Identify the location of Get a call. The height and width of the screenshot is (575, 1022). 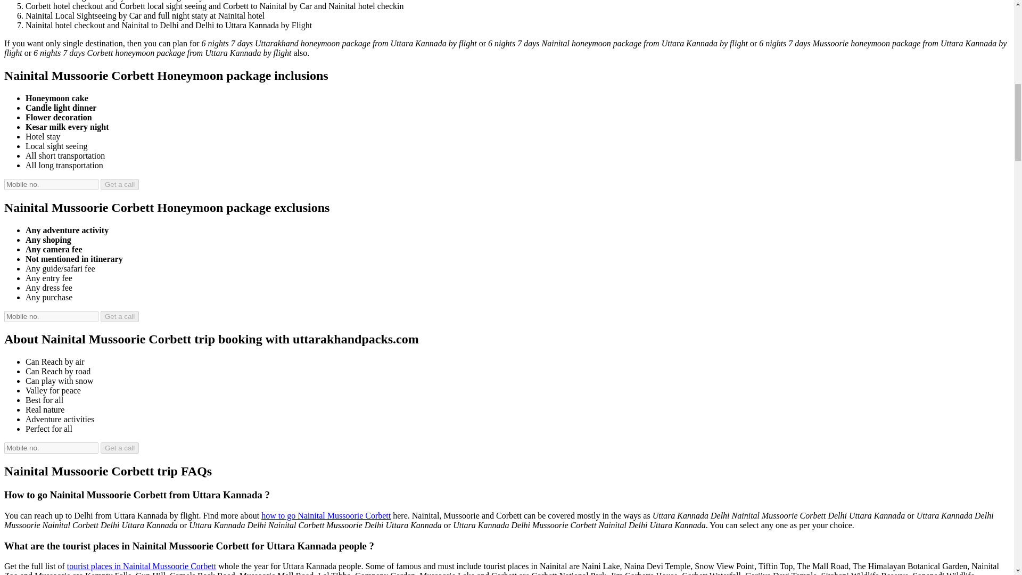
(119, 184).